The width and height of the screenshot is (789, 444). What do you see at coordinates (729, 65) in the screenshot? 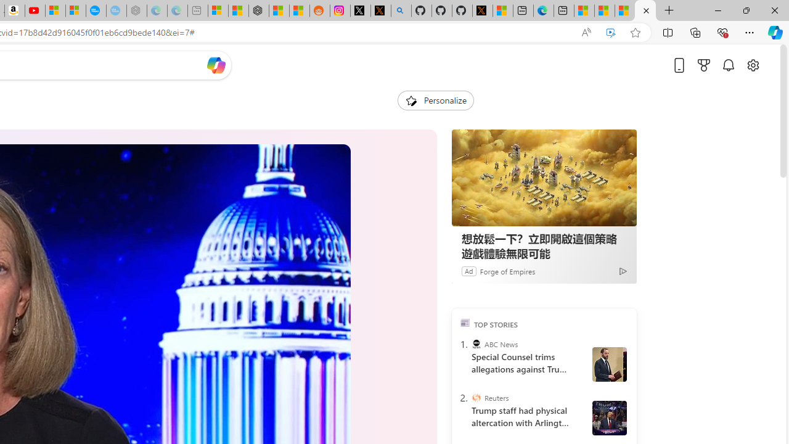
I see `Notifications` at bounding box center [729, 65].